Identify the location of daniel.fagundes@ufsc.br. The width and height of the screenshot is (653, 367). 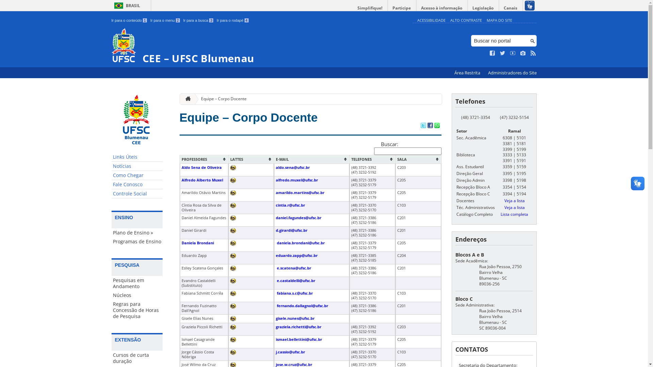
(299, 218).